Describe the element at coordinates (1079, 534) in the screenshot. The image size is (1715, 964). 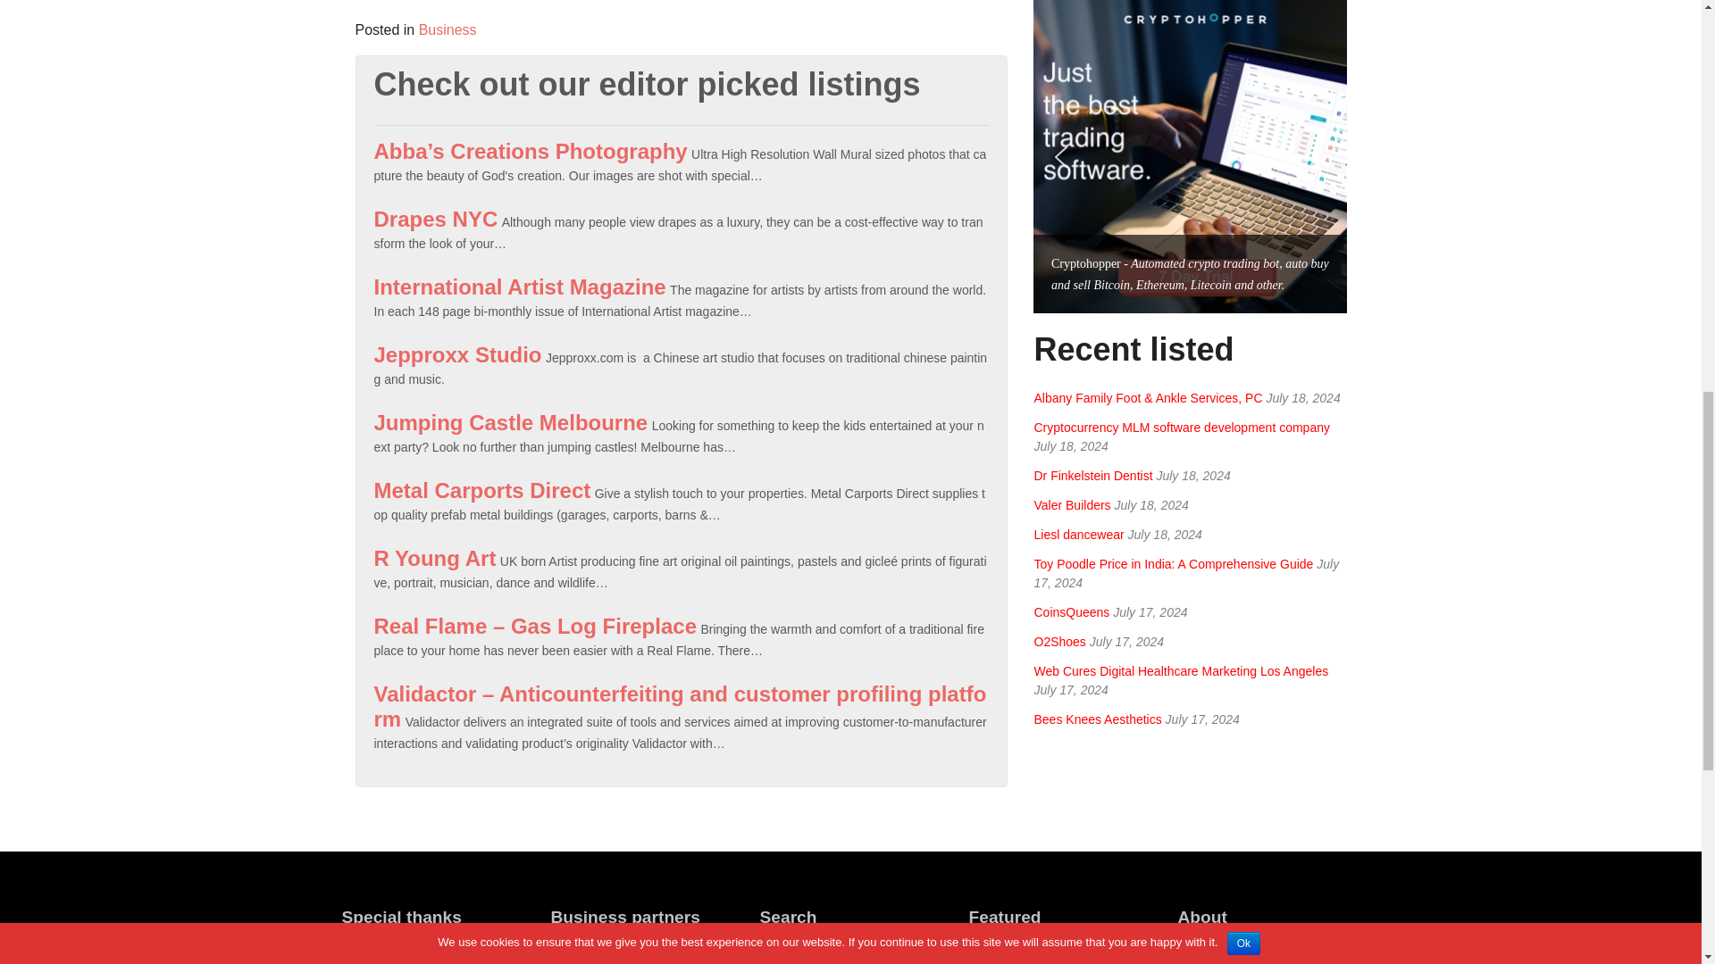
I see `Liesl dancewear` at that location.